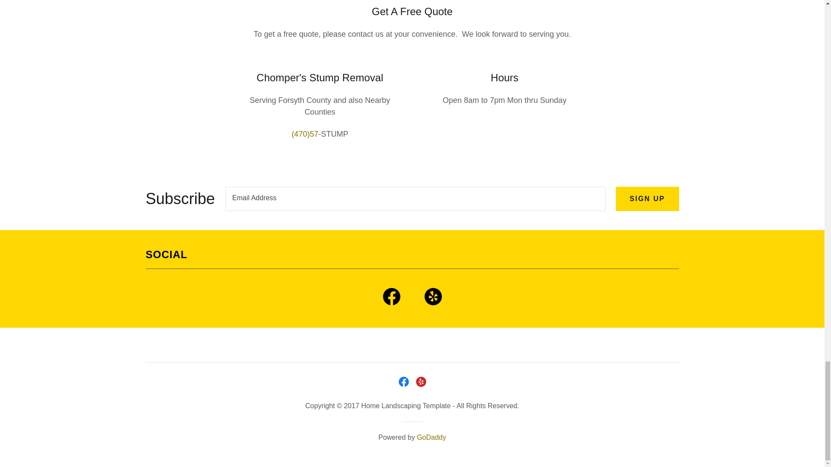  What do you see at coordinates (432, 437) in the screenshot?
I see `GoDaddy` at bounding box center [432, 437].